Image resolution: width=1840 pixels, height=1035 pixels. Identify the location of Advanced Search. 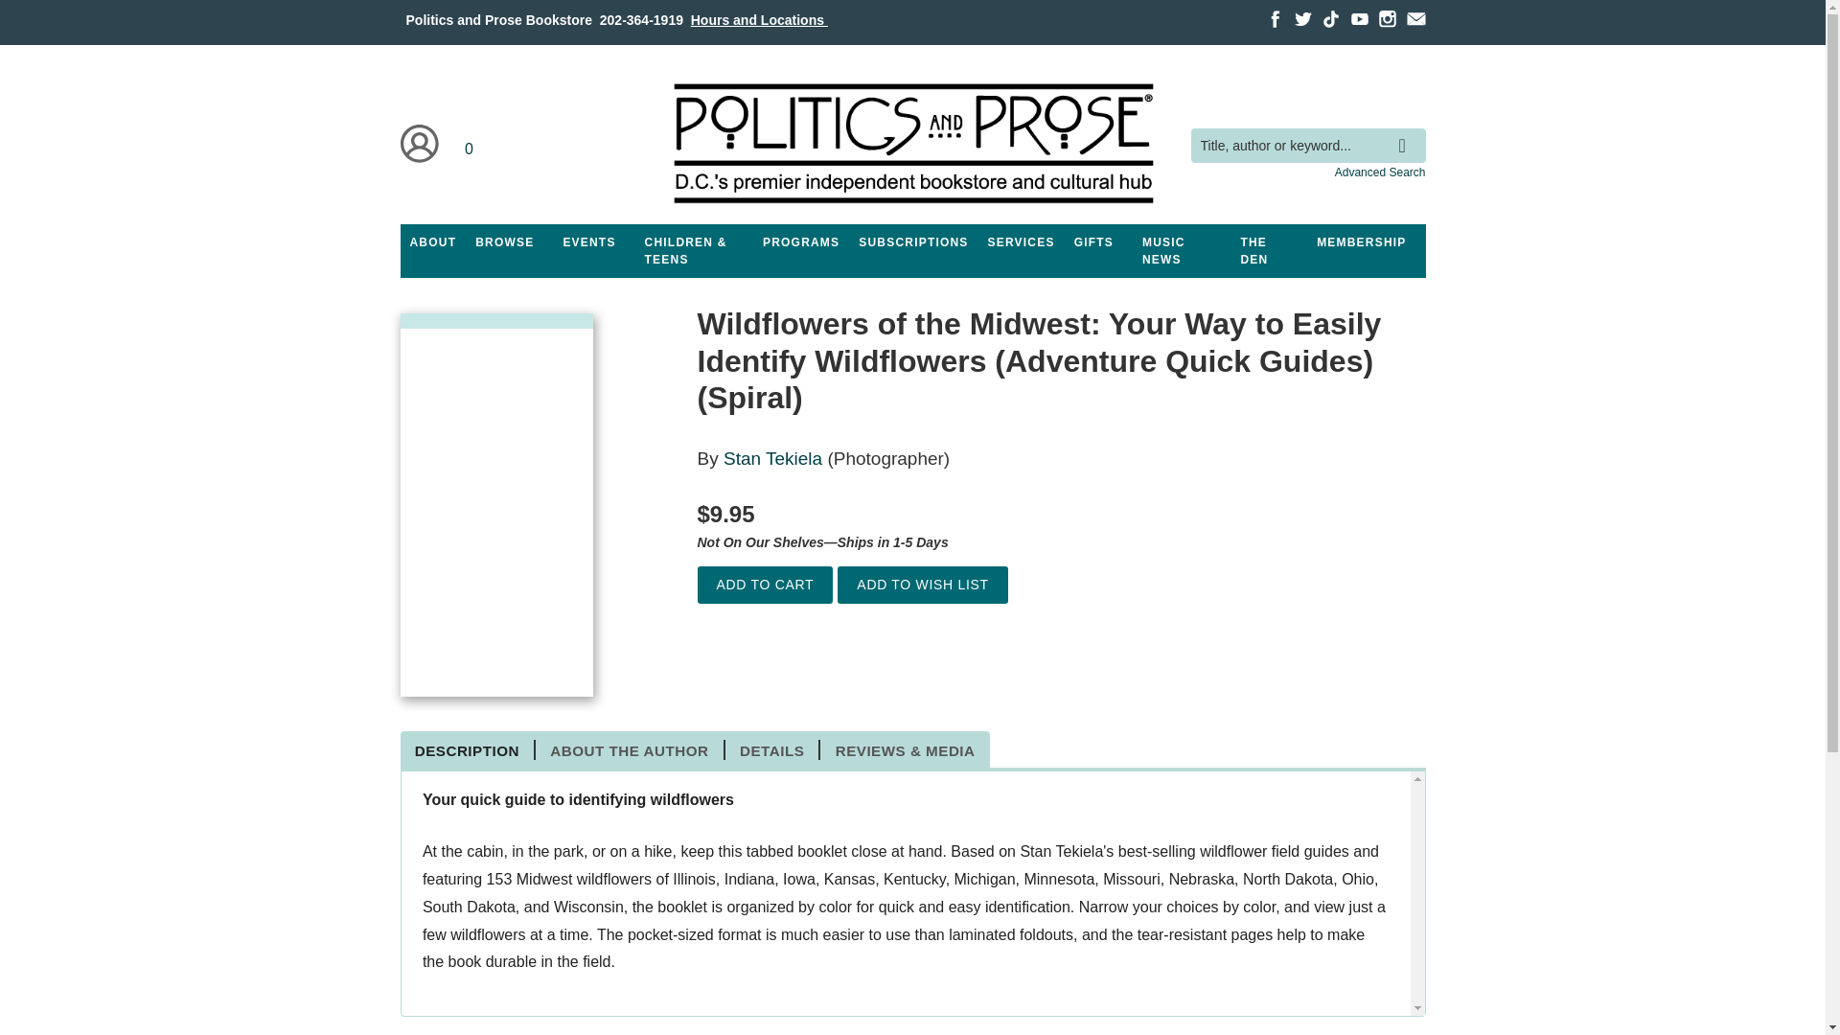
(1380, 172).